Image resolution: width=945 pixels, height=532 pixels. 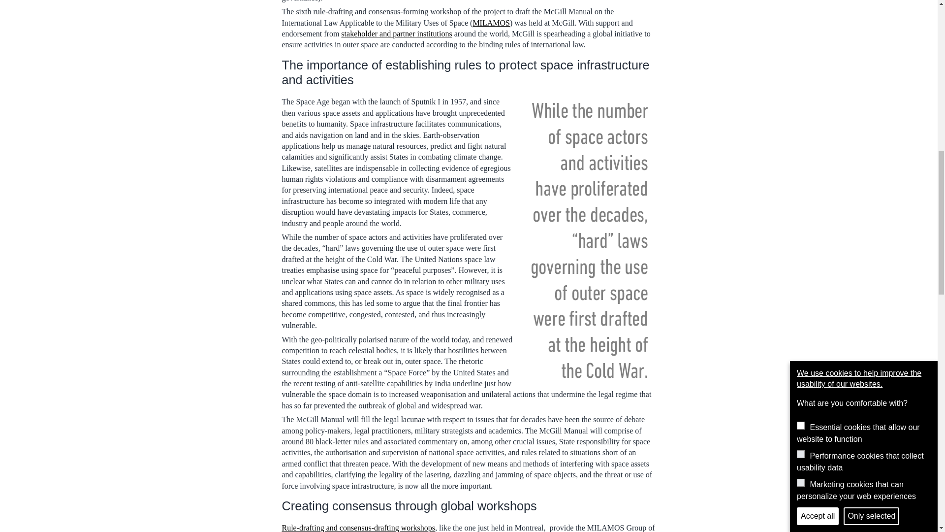 What do you see at coordinates (358, 528) in the screenshot?
I see `Rule-drafting and consensus-drafting workshops` at bounding box center [358, 528].